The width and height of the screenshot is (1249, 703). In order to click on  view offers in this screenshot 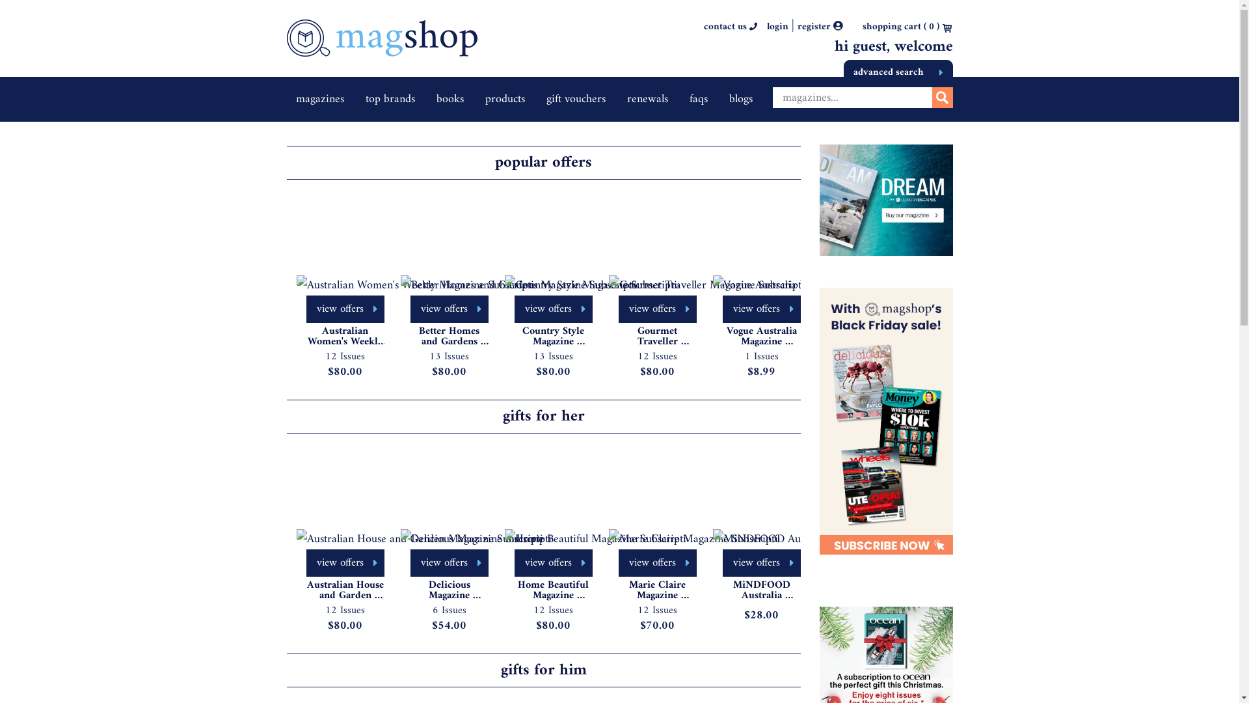, I will do `click(553, 309)`.